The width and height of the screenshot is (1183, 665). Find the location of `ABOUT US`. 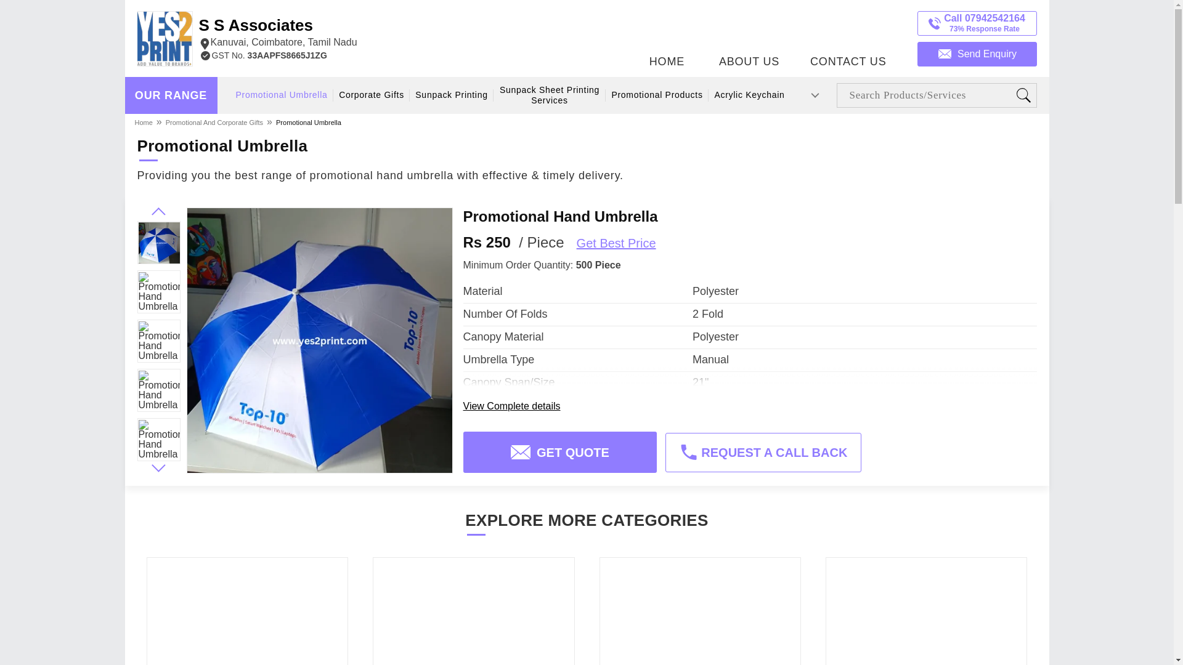

ABOUT US is located at coordinates (277, 33).